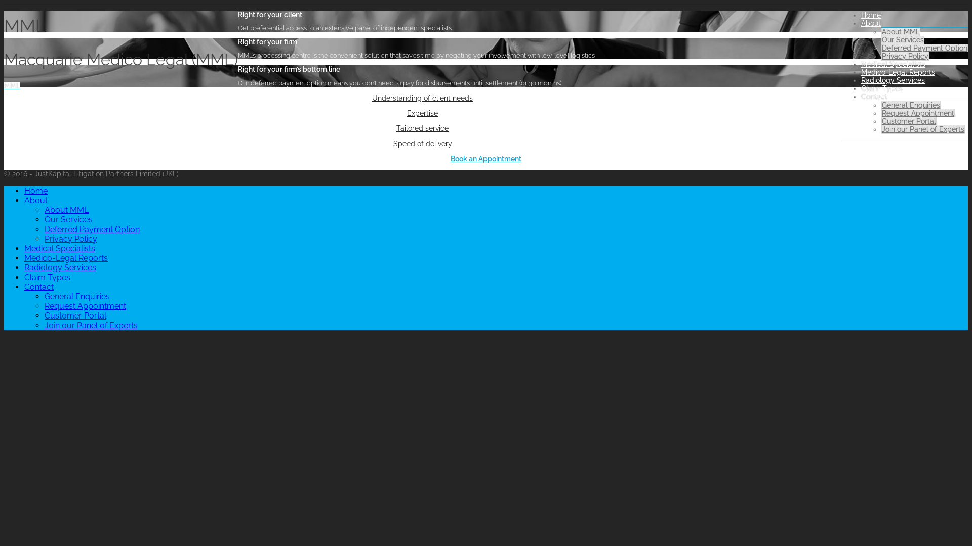  Describe the element at coordinates (898, 72) in the screenshot. I see `Medico-Legal Reports` at that location.